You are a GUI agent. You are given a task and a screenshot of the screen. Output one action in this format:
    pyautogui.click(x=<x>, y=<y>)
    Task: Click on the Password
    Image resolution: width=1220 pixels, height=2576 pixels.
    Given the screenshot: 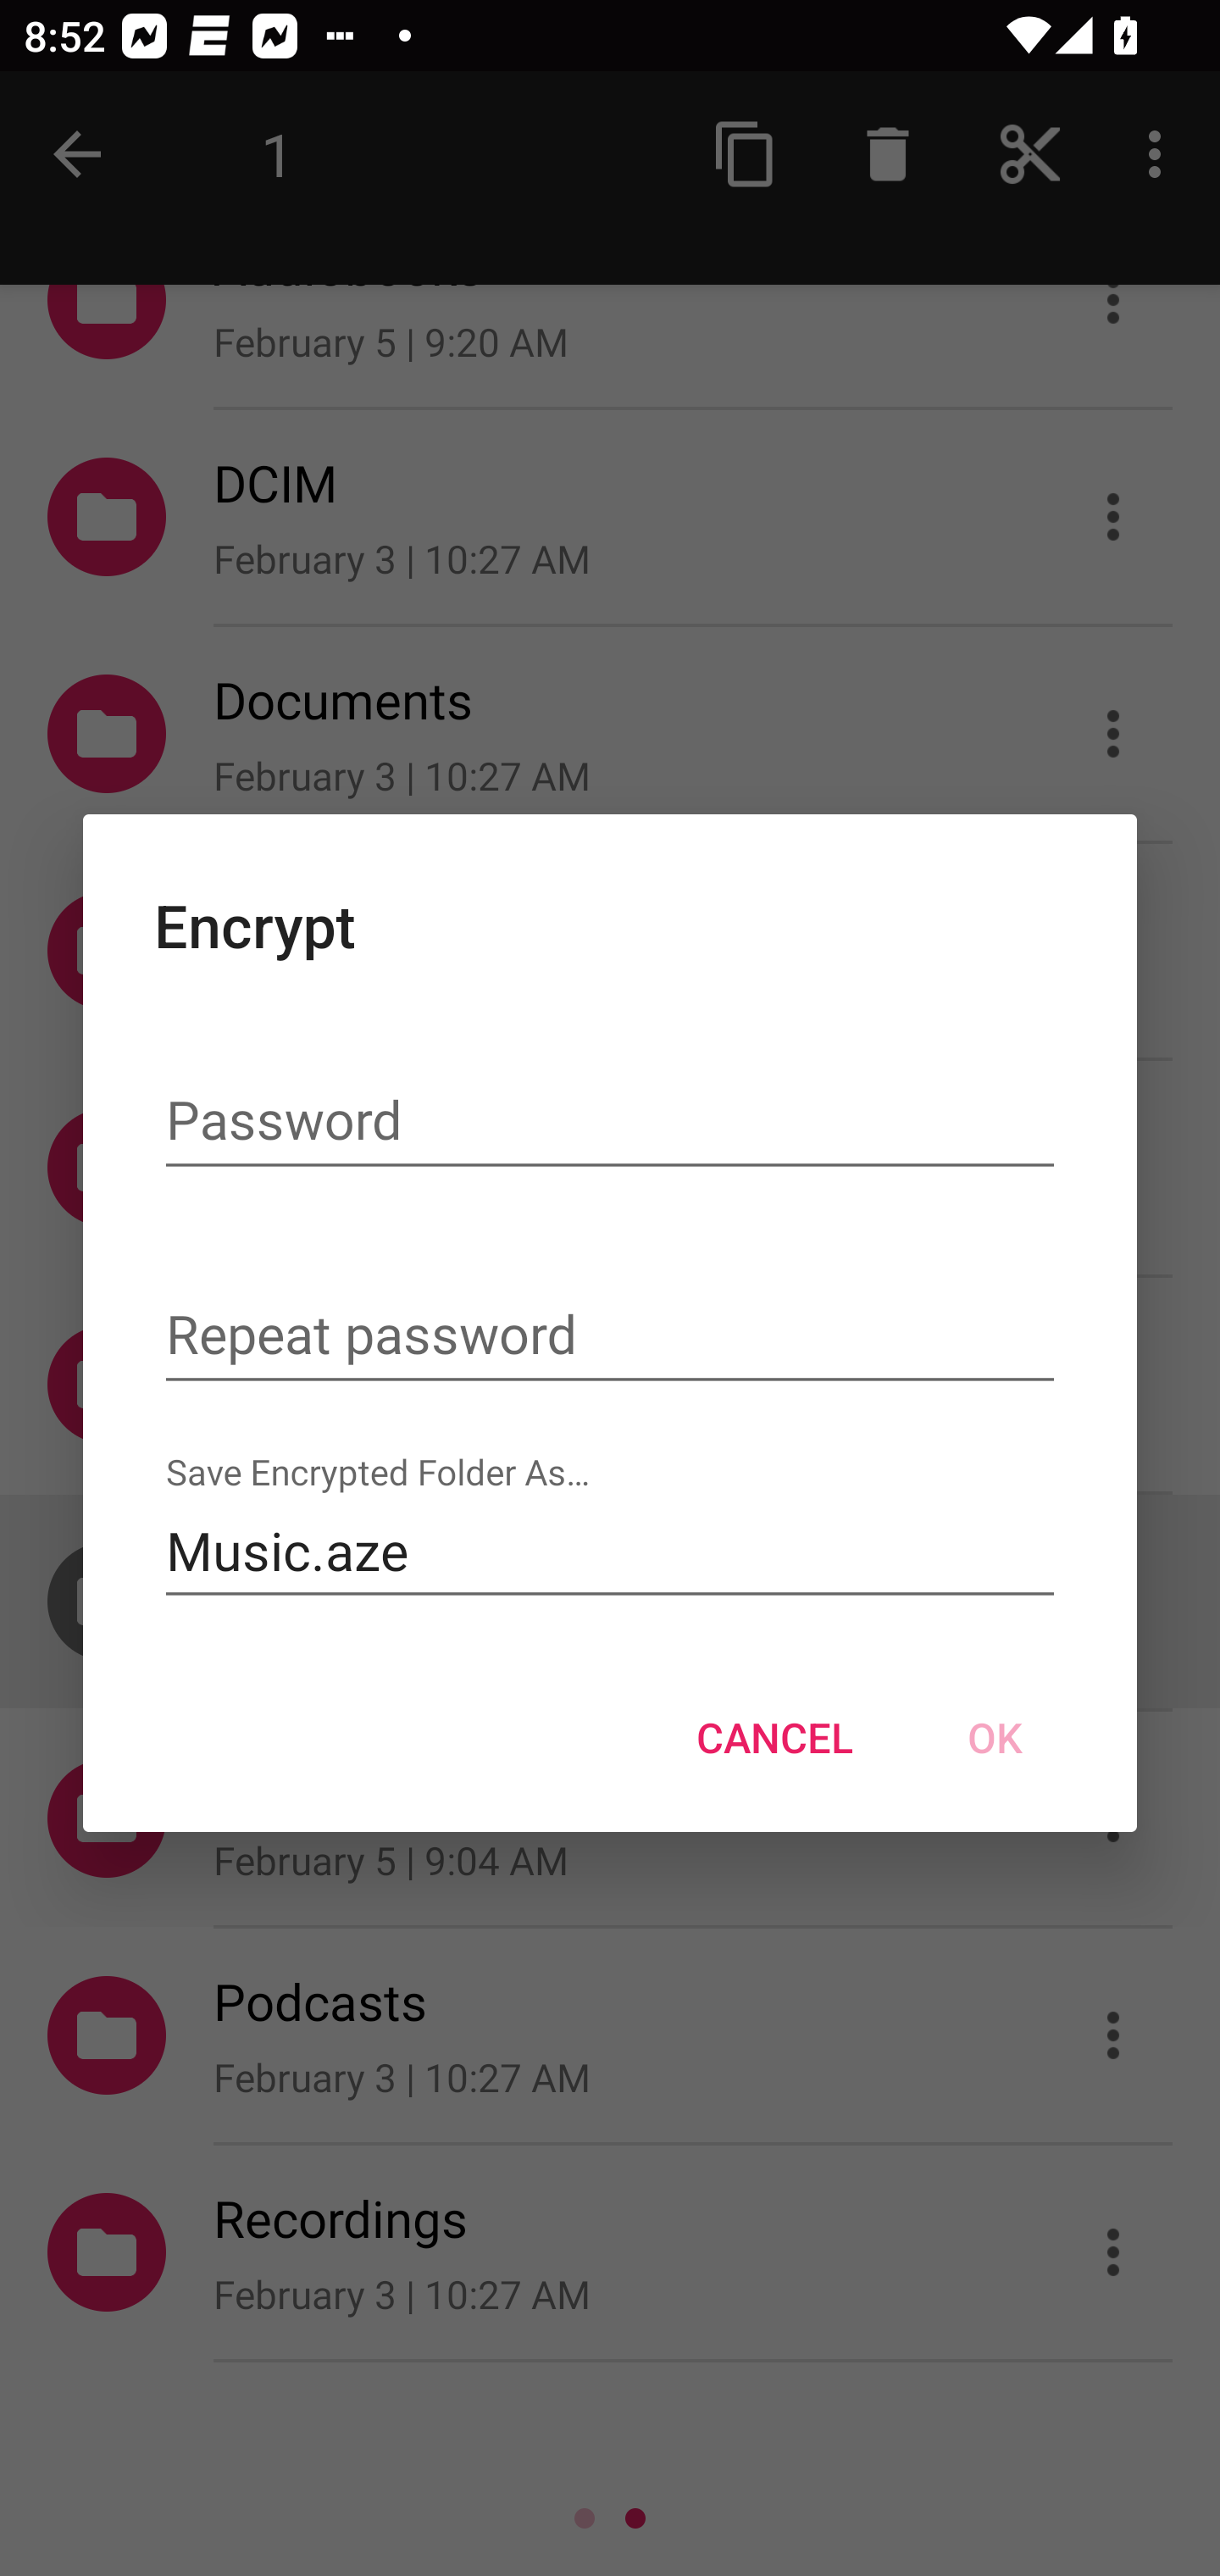 What is the action you would take?
    pyautogui.click(x=610, y=1123)
    